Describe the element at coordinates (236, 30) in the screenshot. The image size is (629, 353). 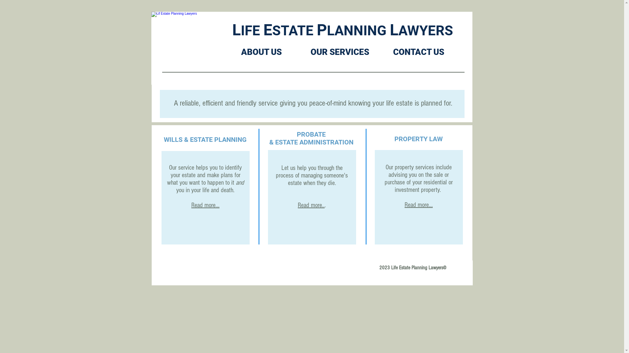
I see `L` at that location.